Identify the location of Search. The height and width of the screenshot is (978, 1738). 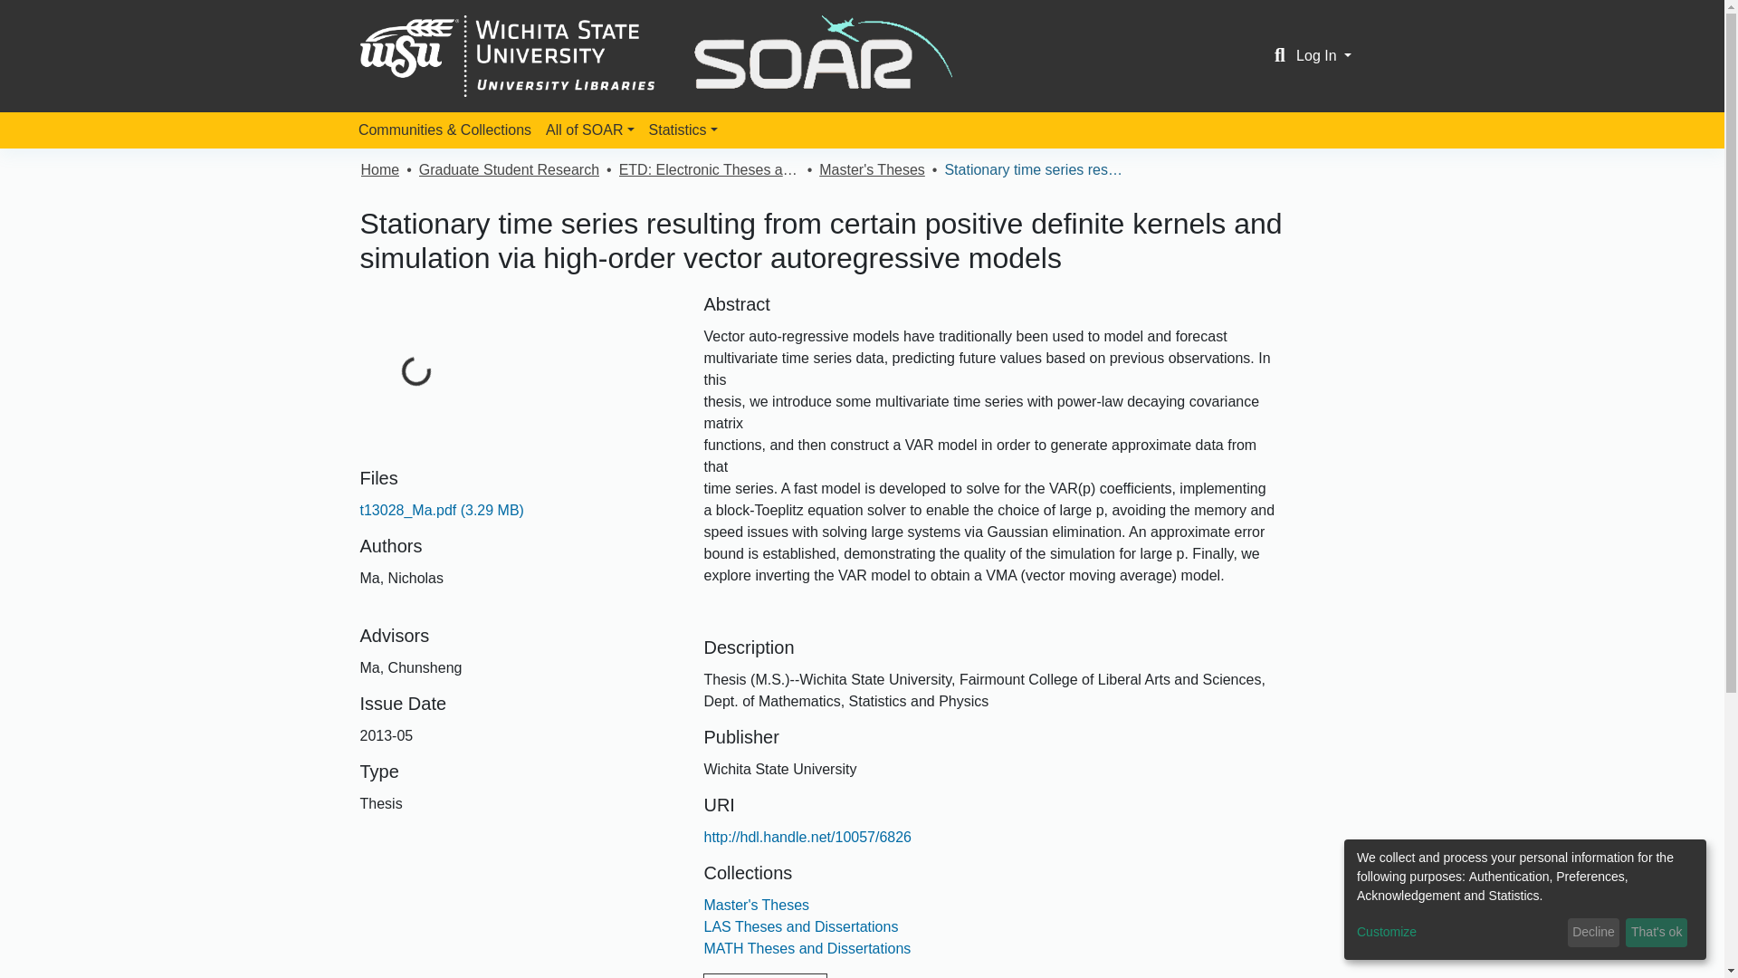
(1280, 56).